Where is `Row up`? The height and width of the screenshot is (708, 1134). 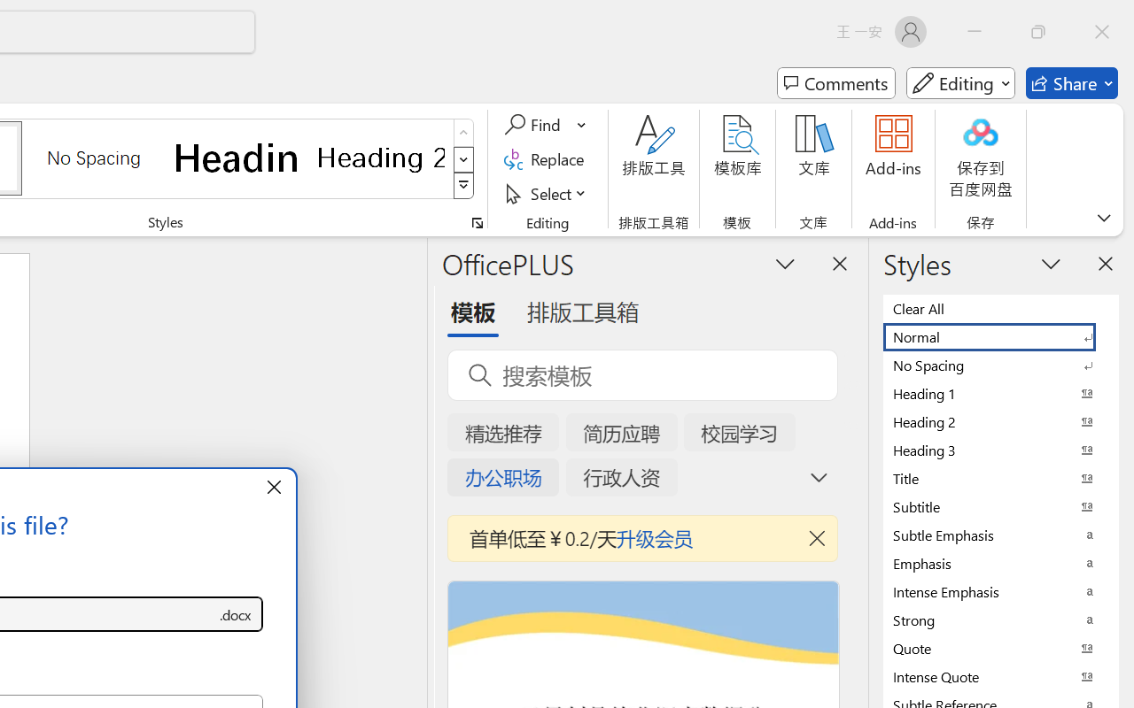 Row up is located at coordinates (464, 133).